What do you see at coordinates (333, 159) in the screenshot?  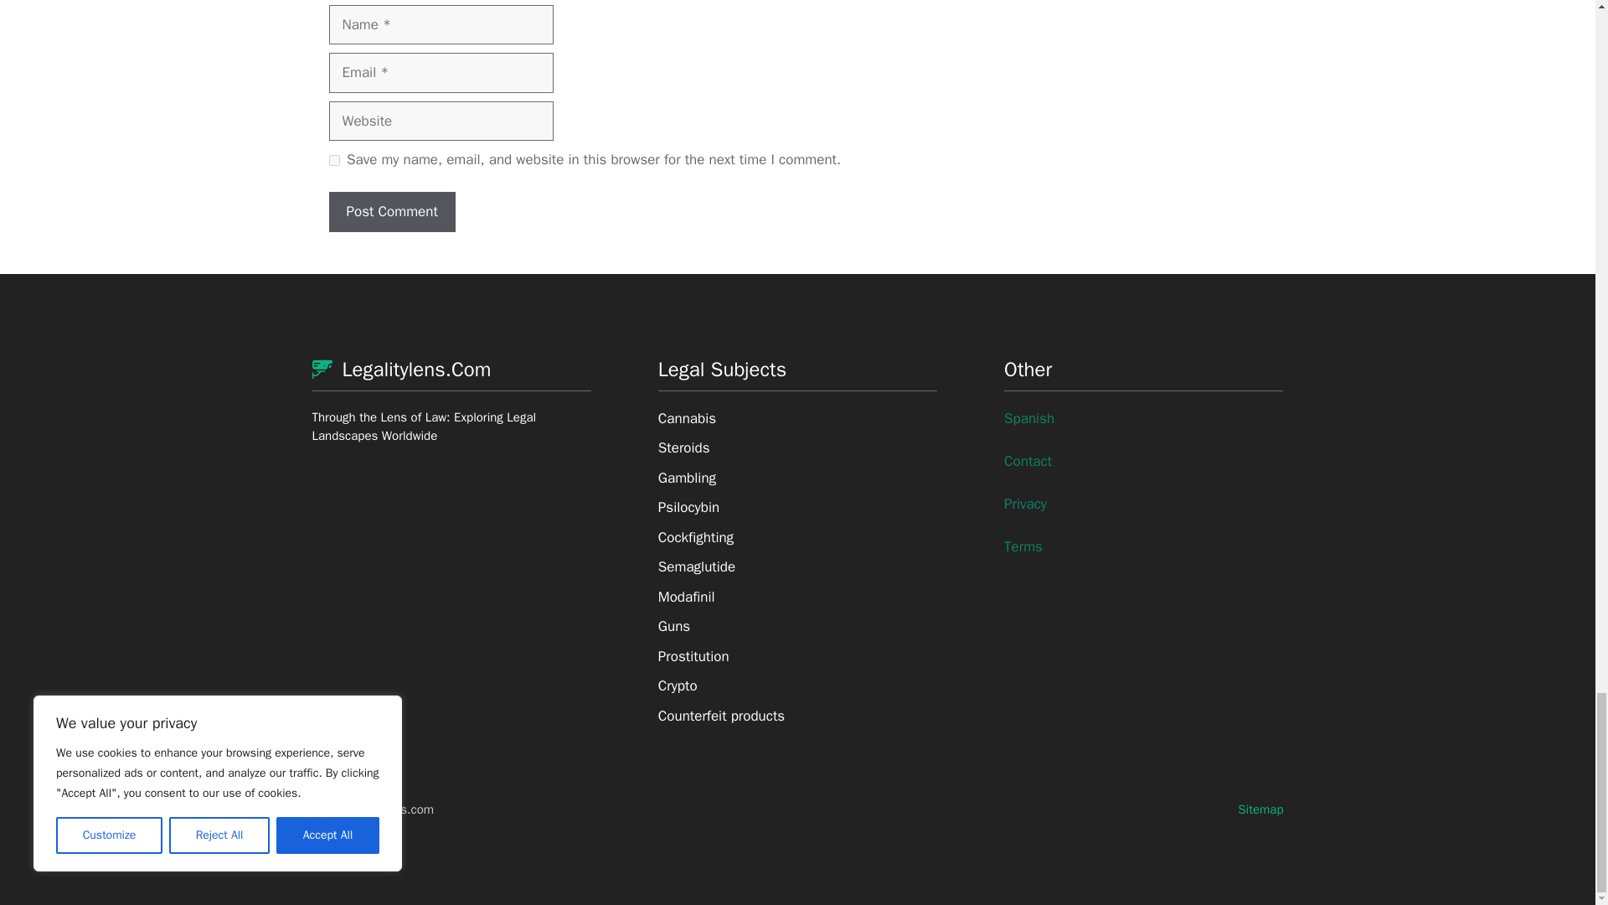 I see `yes` at bounding box center [333, 159].